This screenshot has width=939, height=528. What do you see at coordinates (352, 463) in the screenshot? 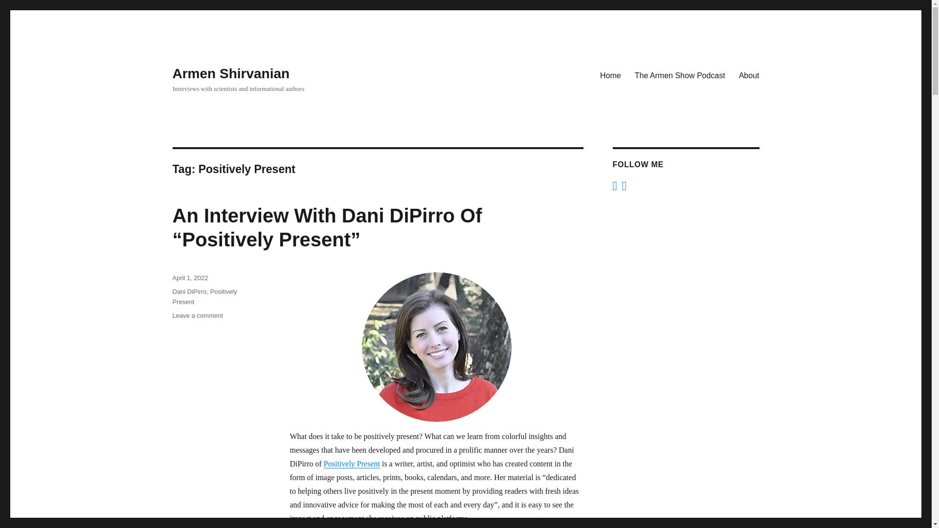
I see `Positively Present` at bounding box center [352, 463].